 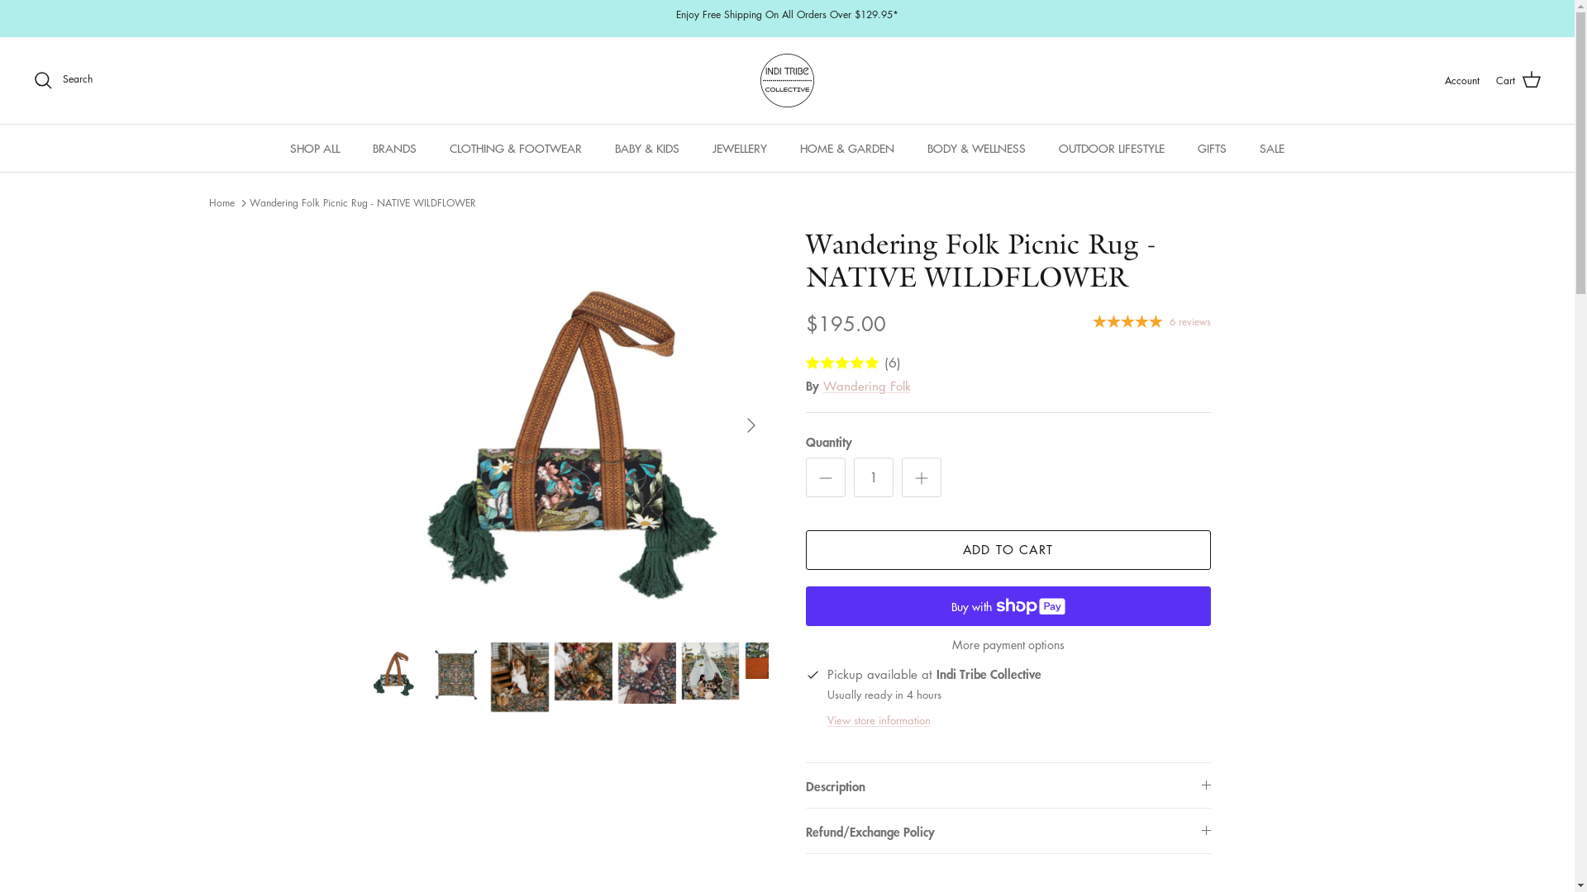 I want to click on BABY & KIDS, so click(x=647, y=149).